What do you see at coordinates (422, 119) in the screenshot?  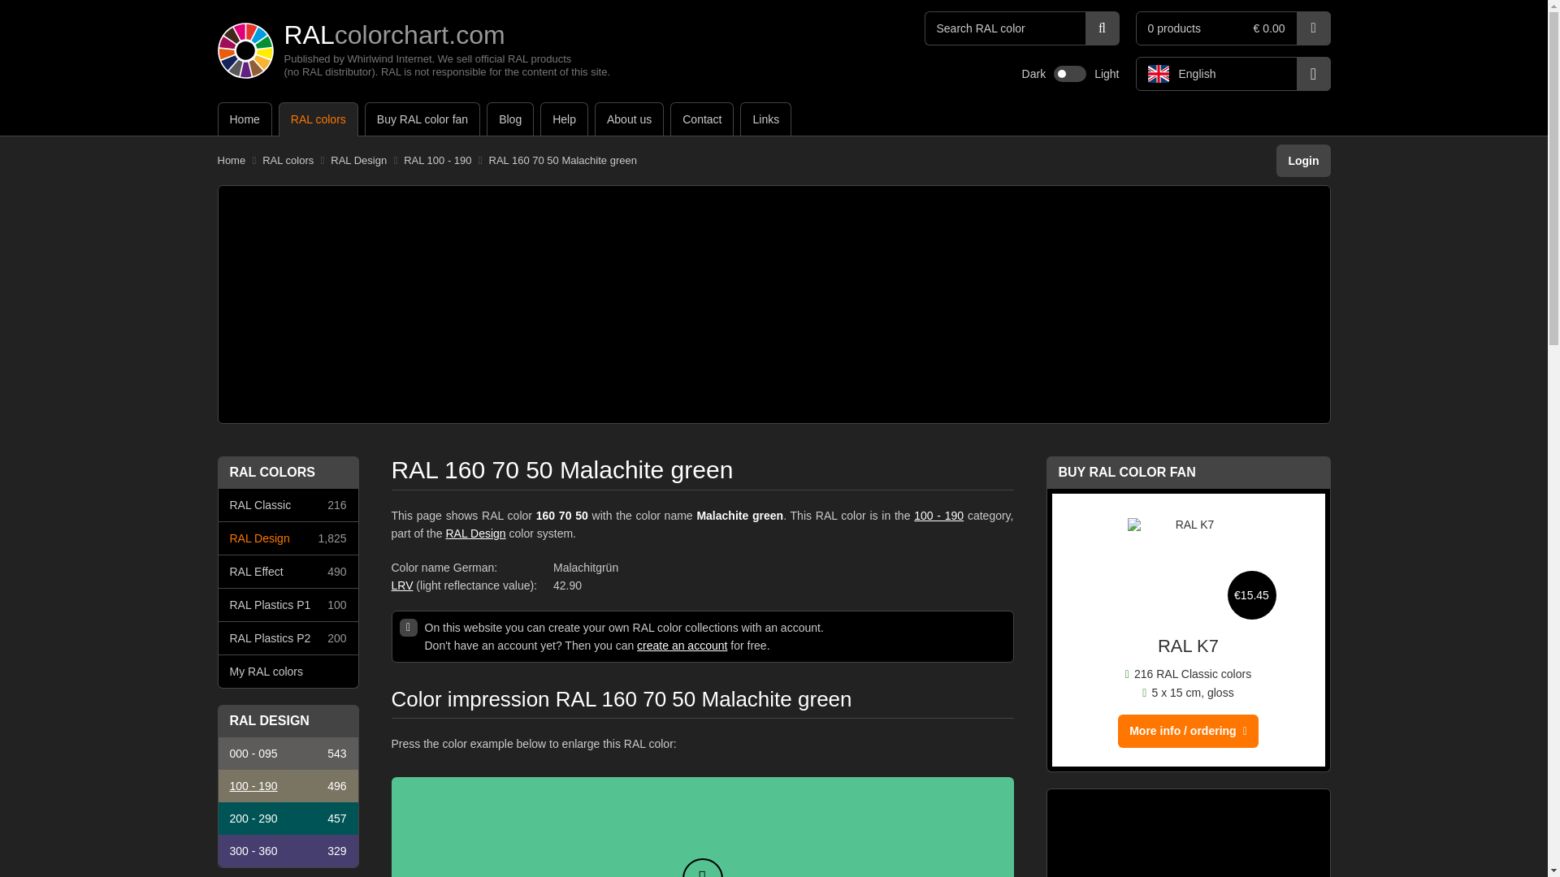 I see `Buy RAL color fan` at bounding box center [422, 119].